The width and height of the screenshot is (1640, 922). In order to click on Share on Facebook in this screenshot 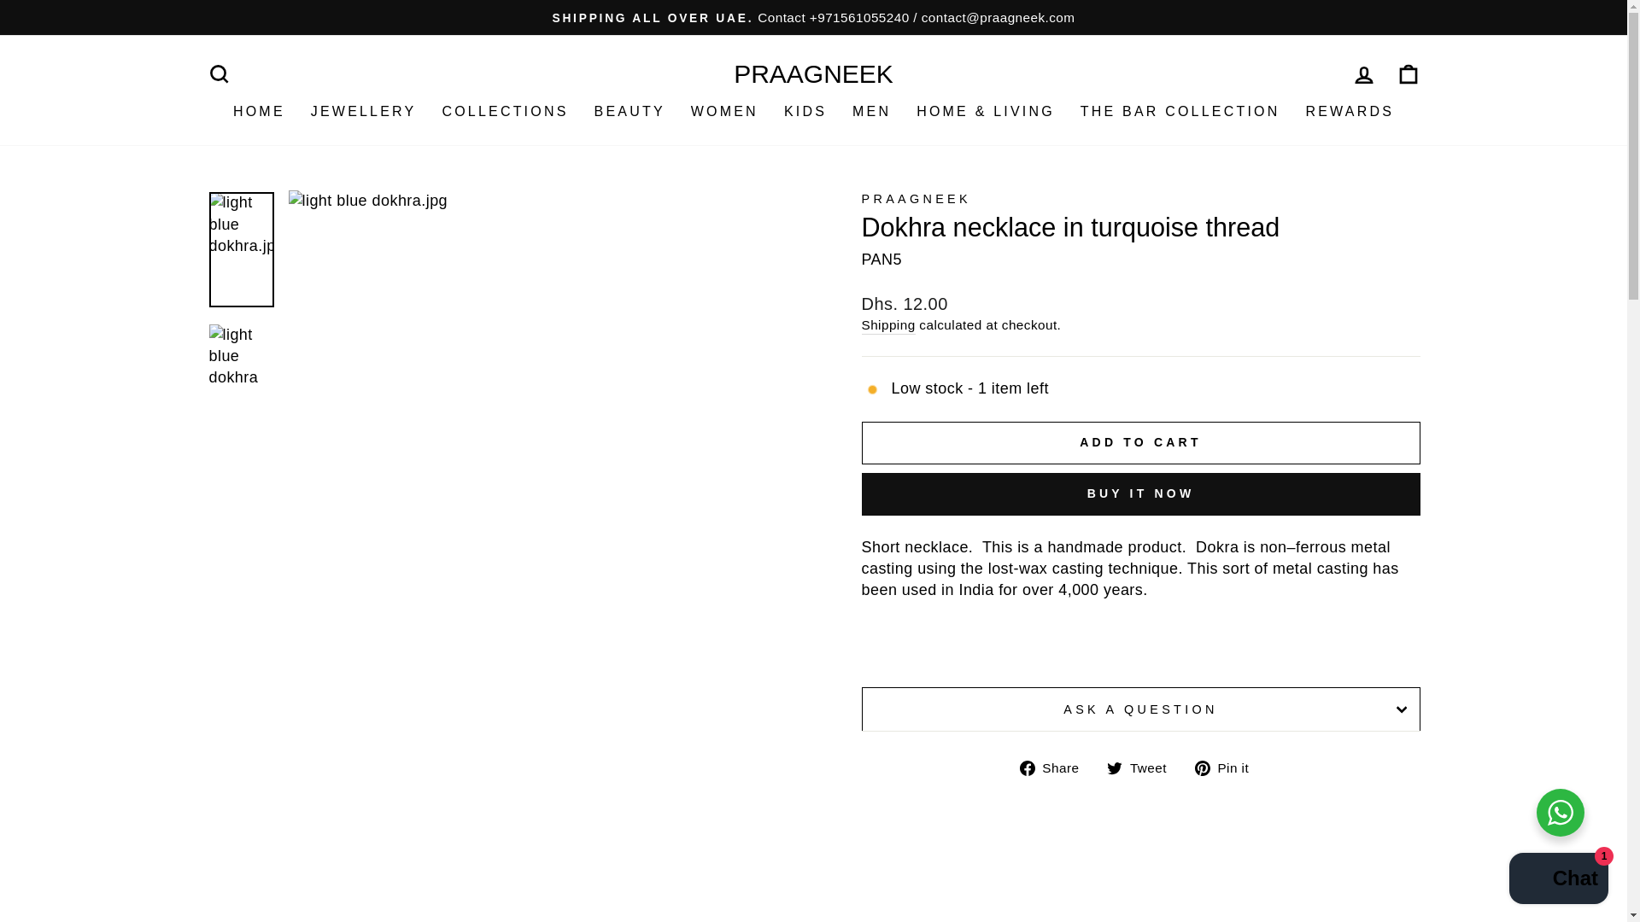, I will do `click(1056, 767)`.